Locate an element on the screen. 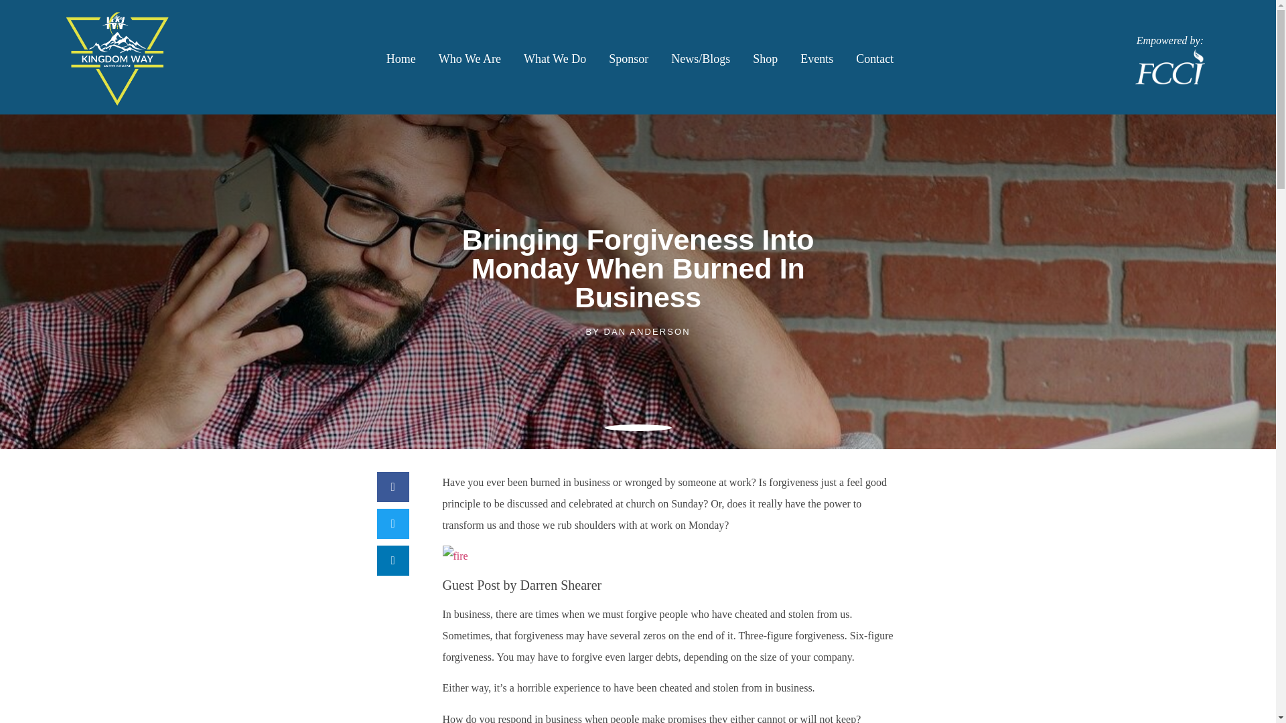  Home is located at coordinates (401, 59).